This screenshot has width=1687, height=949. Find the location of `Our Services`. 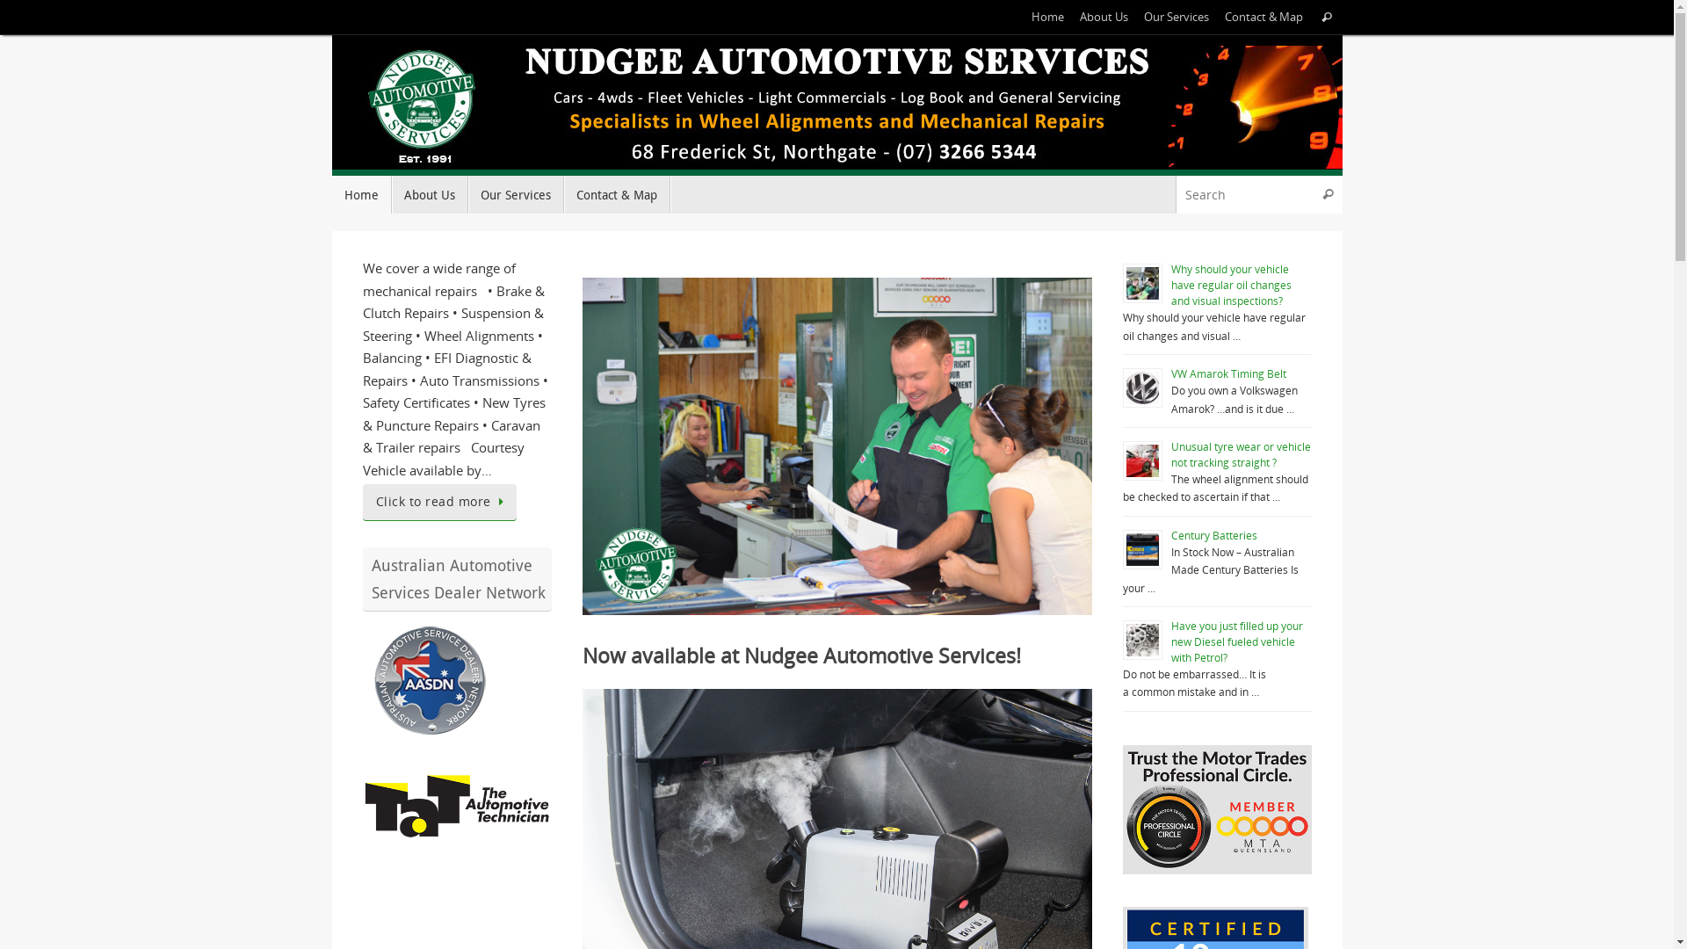

Our Services is located at coordinates (515, 195).